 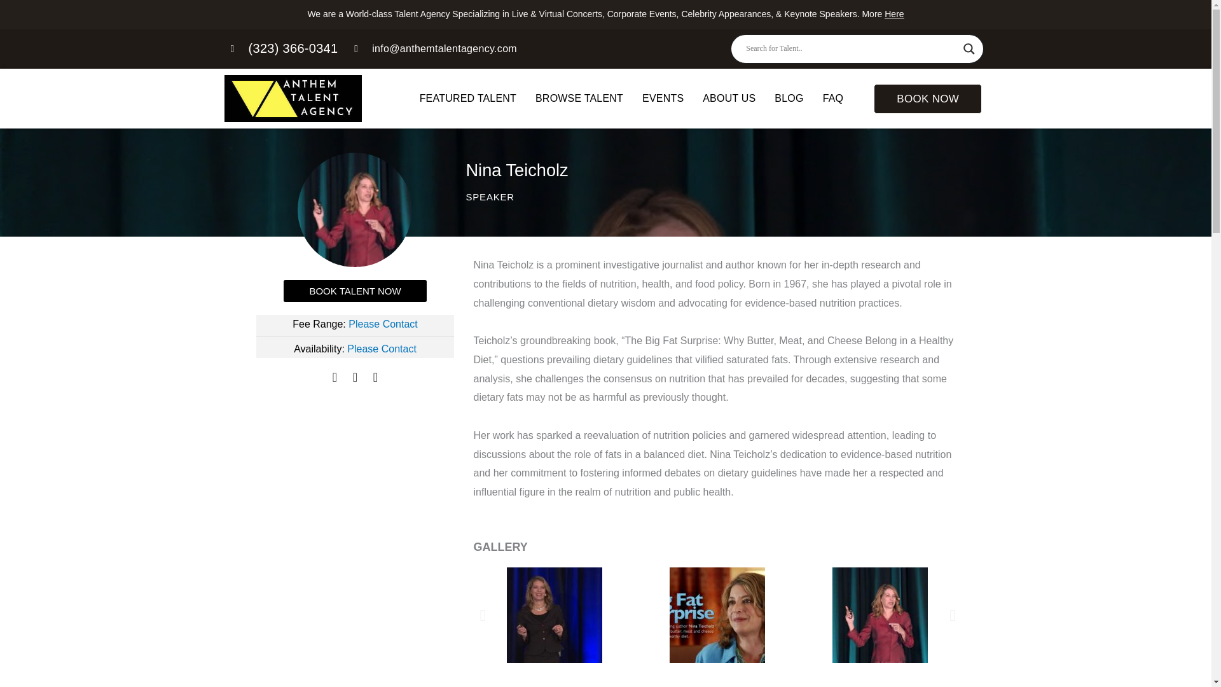 What do you see at coordinates (893, 14) in the screenshot?
I see `Here` at bounding box center [893, 14].